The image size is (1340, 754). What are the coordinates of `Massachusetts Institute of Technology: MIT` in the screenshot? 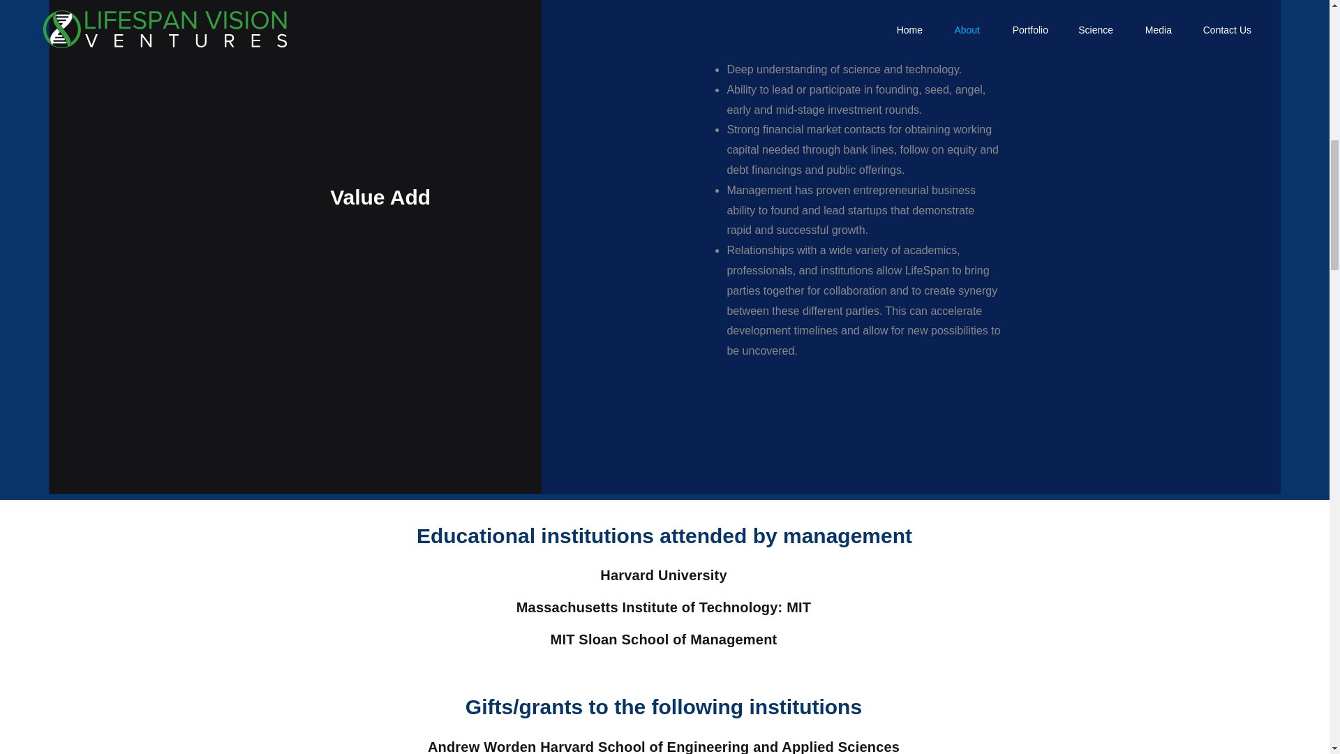 It's located at (664, 607).